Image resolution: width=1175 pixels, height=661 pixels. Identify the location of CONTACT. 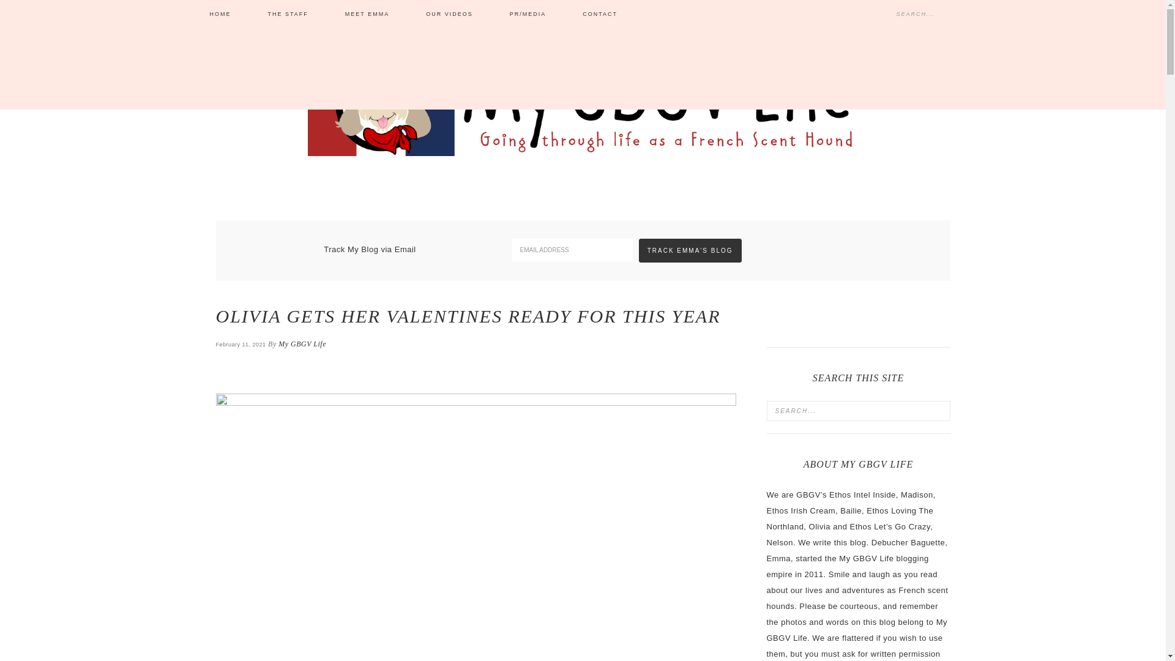
(600, 15).